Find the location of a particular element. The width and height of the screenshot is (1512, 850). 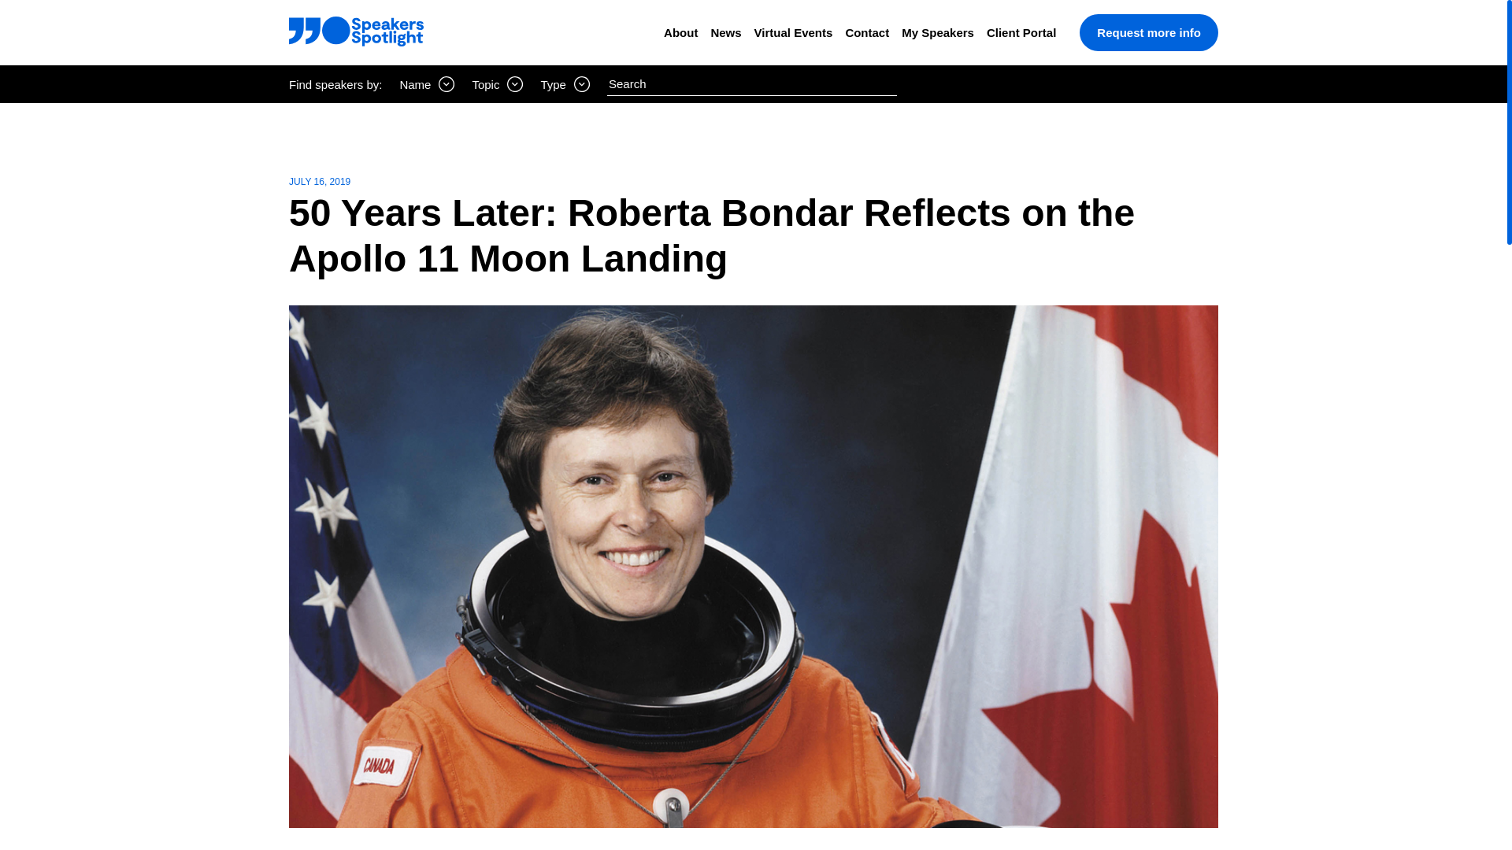

Virtual Events is located at coordinates (794, 32).